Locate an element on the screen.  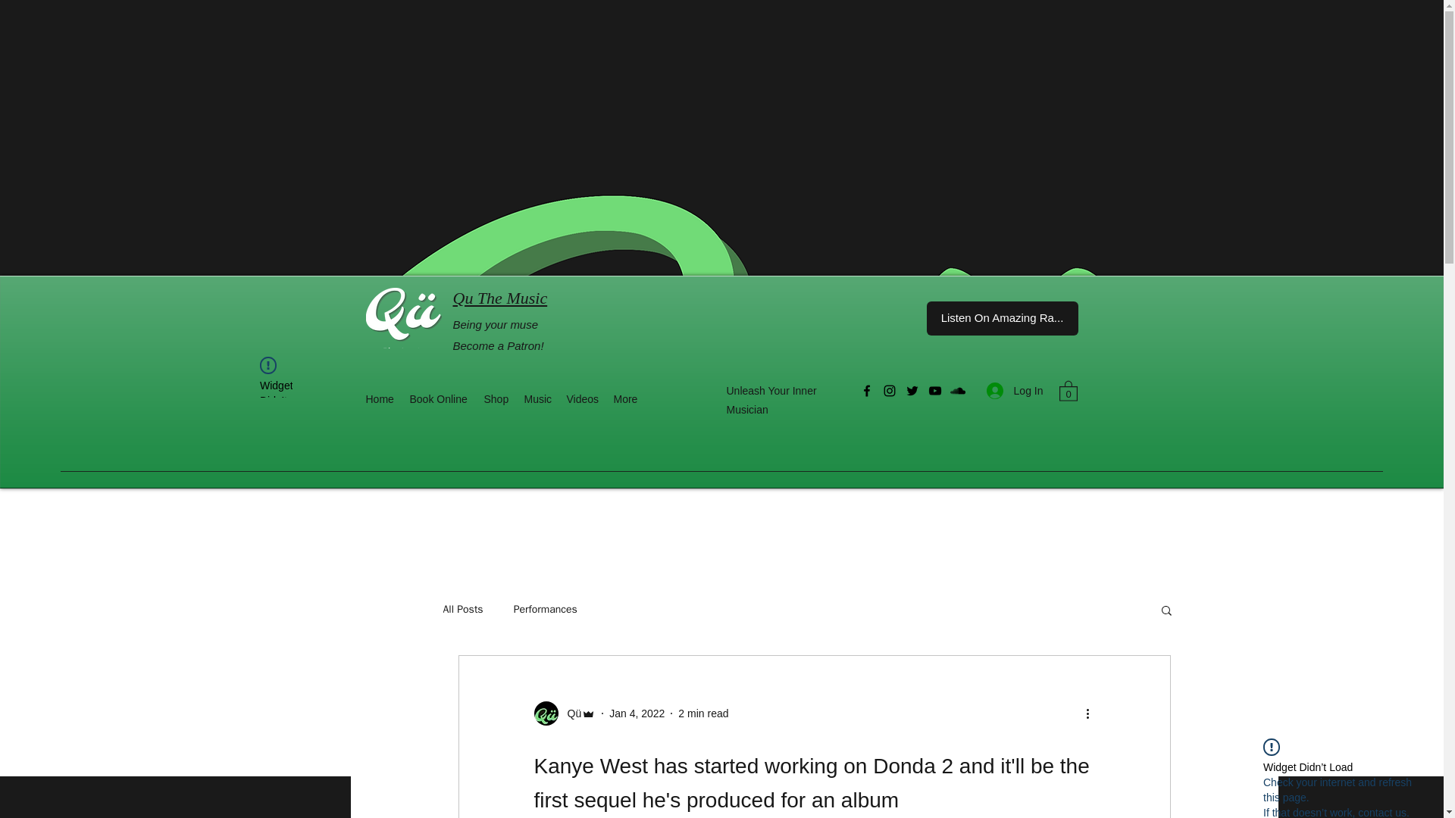
Log In is located at coordinates (1015, 391).